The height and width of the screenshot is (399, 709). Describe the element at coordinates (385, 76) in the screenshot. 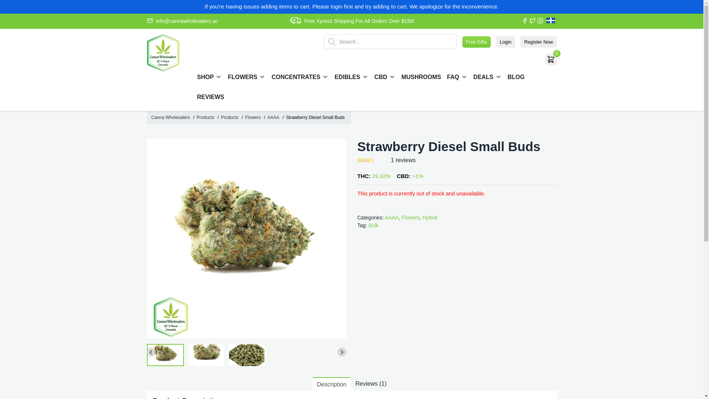

I see `CBD` at that location.